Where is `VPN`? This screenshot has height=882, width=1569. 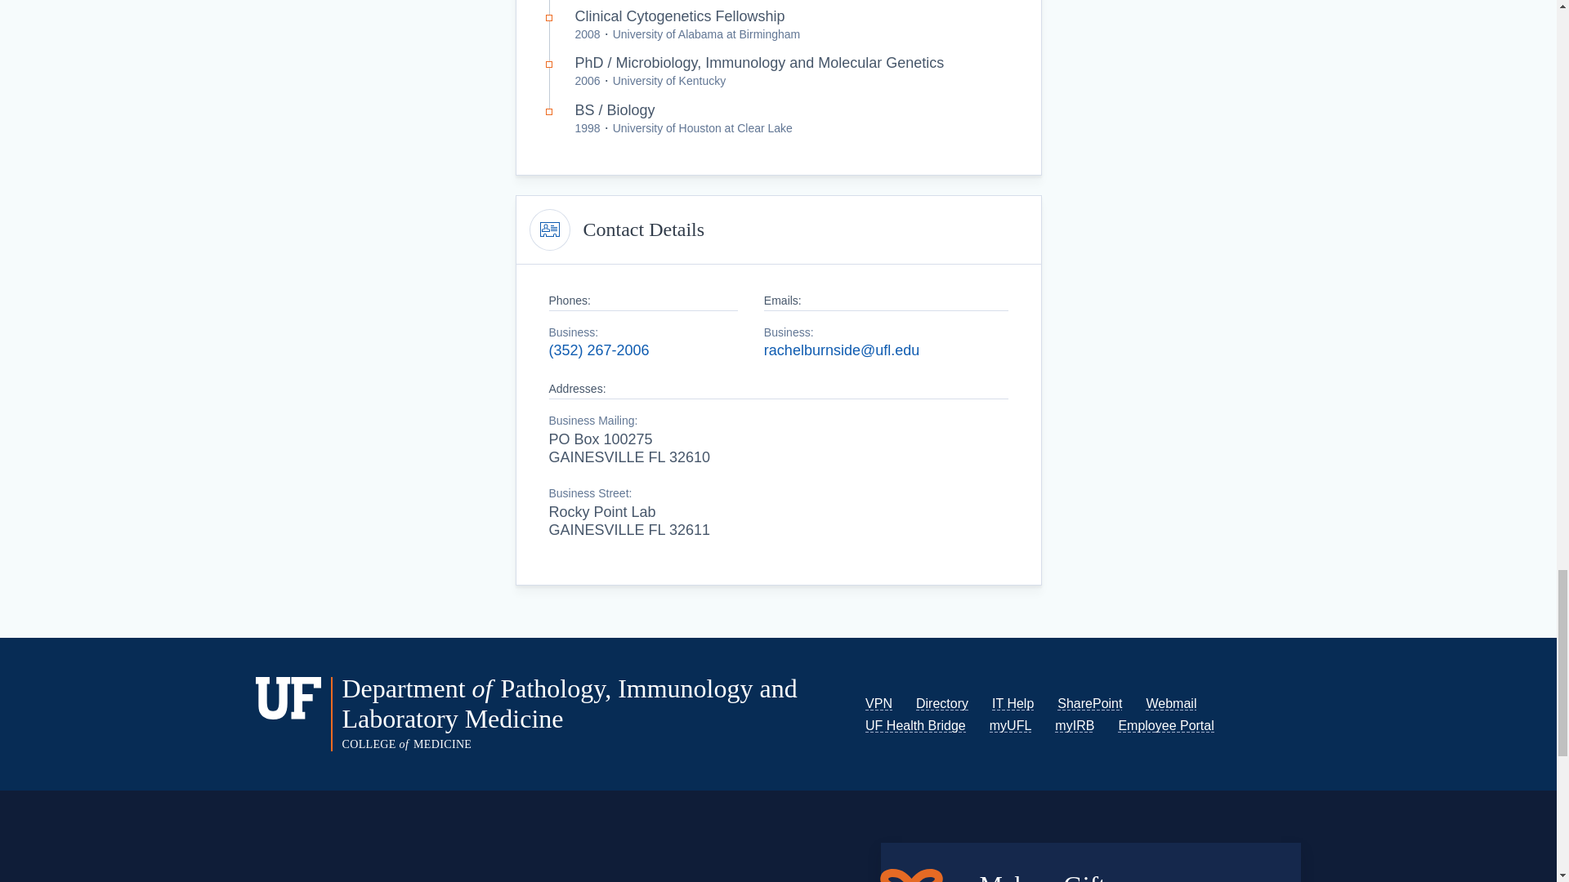 VPN is located at coordinates (879, 704).